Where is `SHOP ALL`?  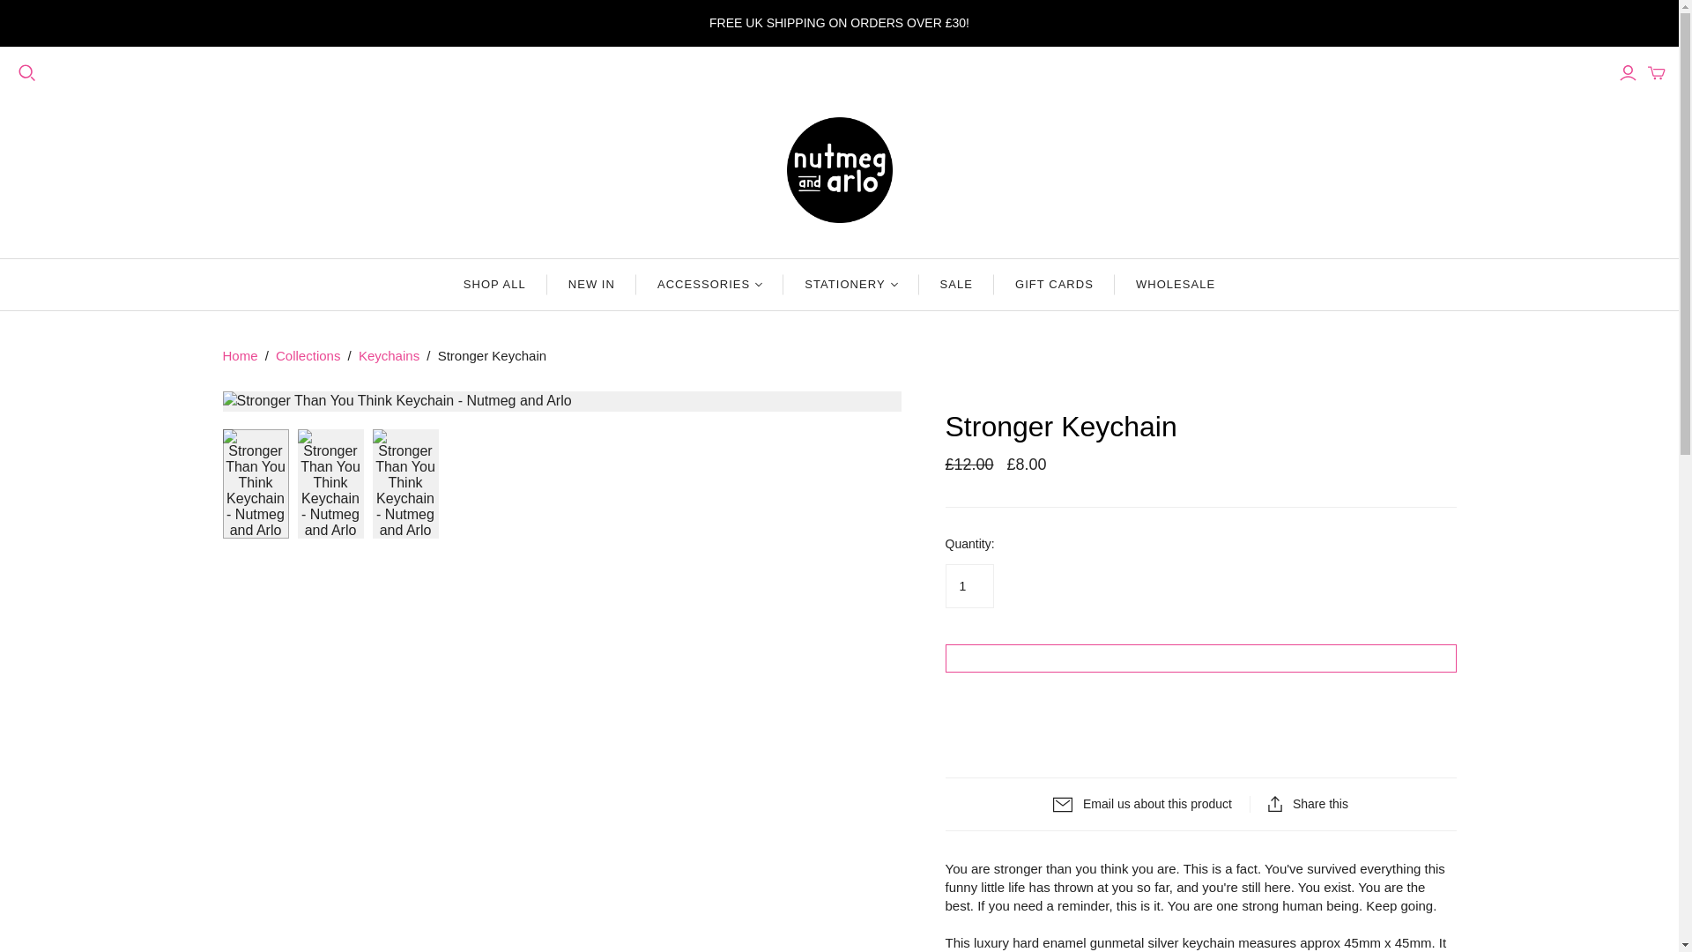
SHOP ALL is located at coordinates (493, 284).